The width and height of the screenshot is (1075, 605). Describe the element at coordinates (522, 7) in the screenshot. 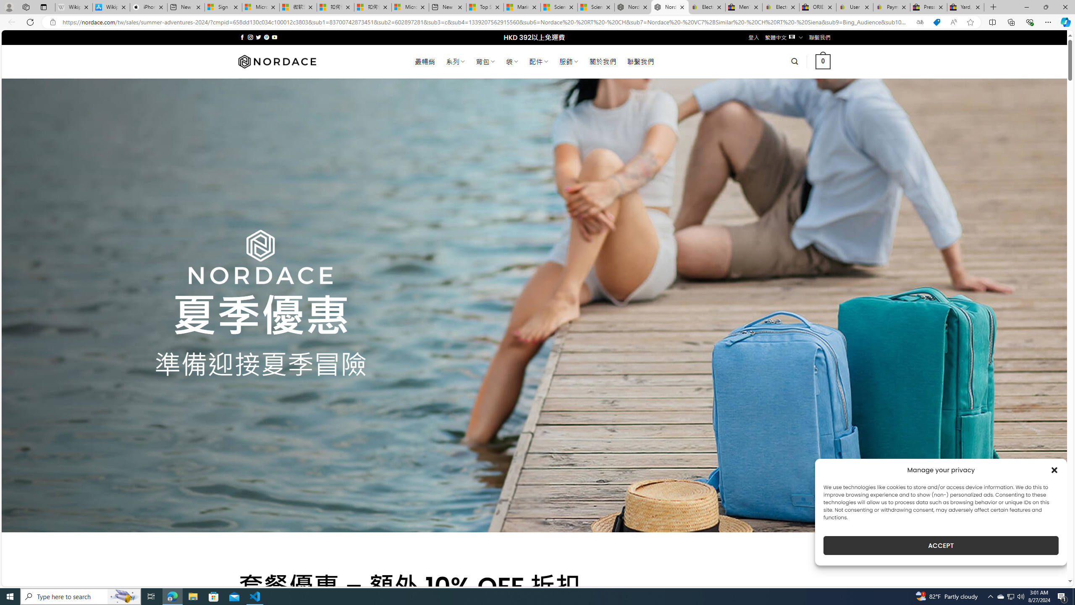

I see `Marine life - MSN` at that location.